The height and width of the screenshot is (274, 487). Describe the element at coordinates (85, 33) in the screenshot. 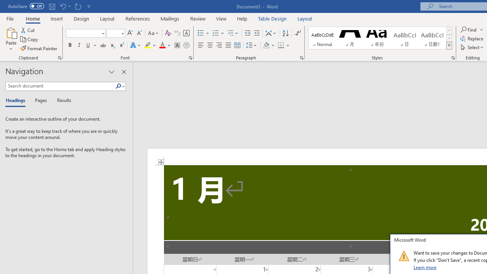

I see `Font` at that location.